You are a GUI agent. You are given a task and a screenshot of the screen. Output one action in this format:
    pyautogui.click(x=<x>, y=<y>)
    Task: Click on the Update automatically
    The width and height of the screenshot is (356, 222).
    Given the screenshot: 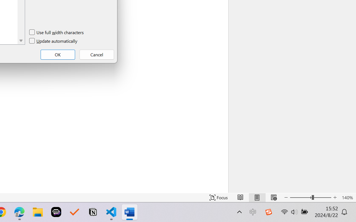 What is the action you would take?
    pyautogui.click(x=53, y=41)
    